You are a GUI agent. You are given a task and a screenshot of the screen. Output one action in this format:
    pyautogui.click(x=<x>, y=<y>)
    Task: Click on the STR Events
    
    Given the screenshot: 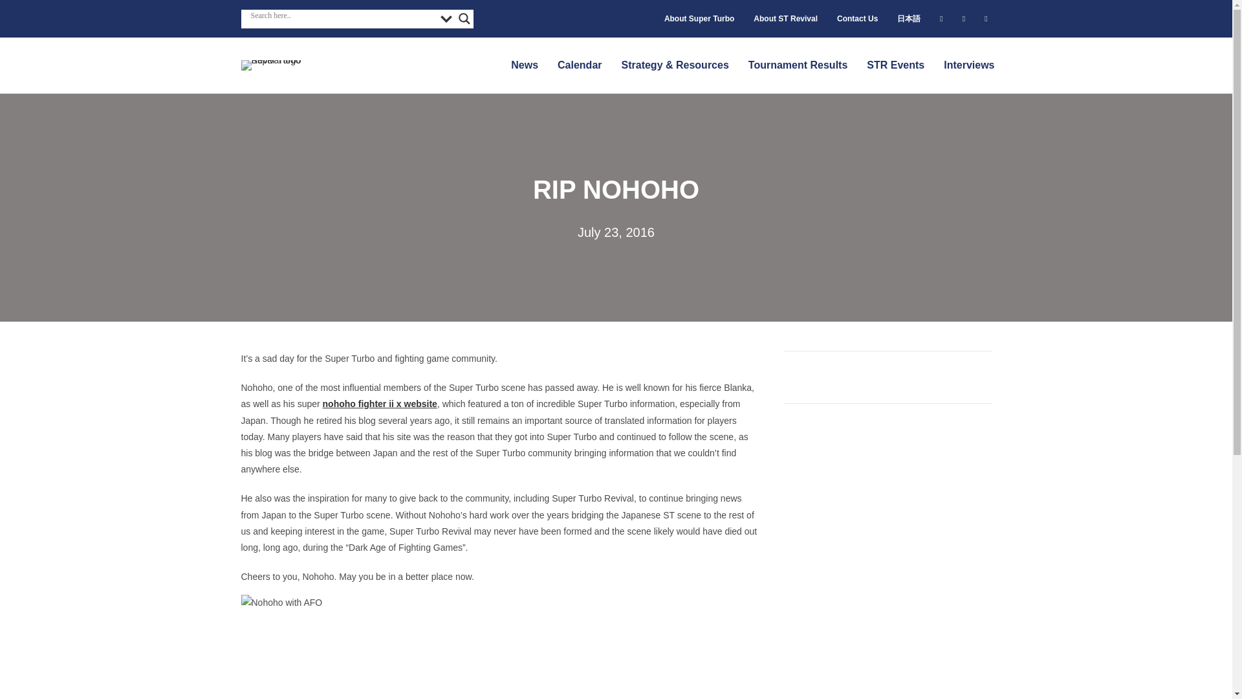 What is the action you would take?
    pyautogui.click(x=895, y=65)
    